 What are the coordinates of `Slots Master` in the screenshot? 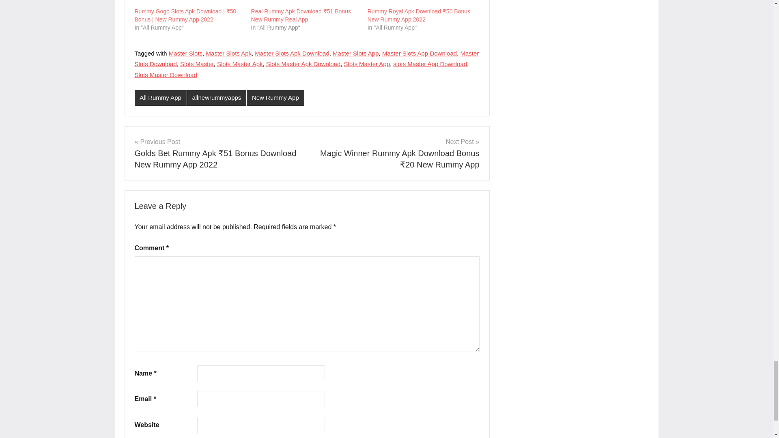 It's located at (196, 64).